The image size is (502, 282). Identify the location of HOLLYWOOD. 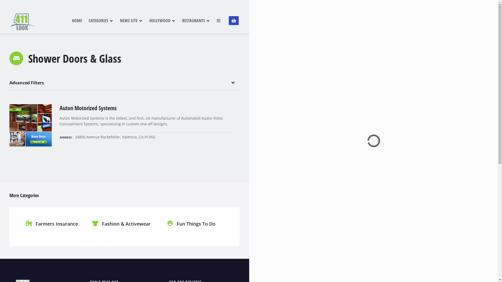
(162, 21).